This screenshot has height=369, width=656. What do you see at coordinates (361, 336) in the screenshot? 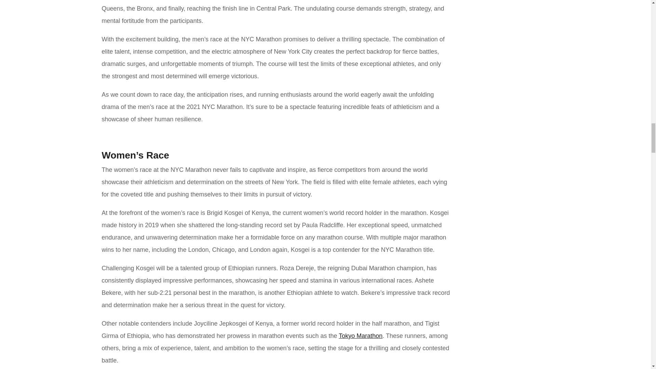
I see `Tokyo Marathon` at bounding box center [361, 336].